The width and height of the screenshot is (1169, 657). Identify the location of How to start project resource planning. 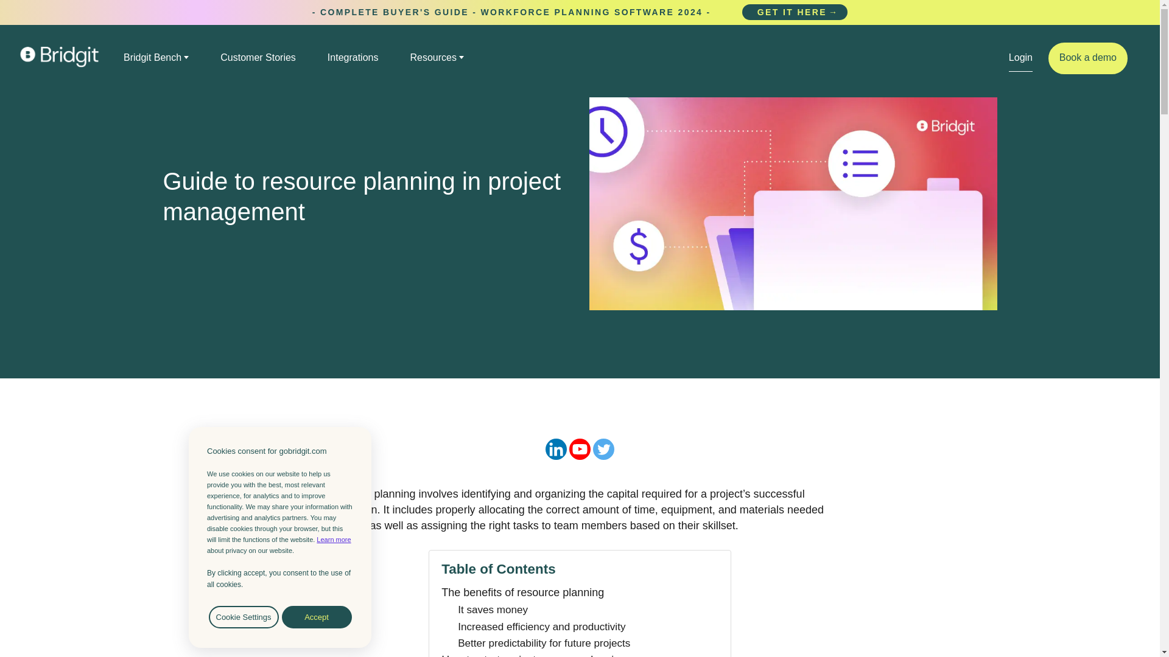
(533, 655).